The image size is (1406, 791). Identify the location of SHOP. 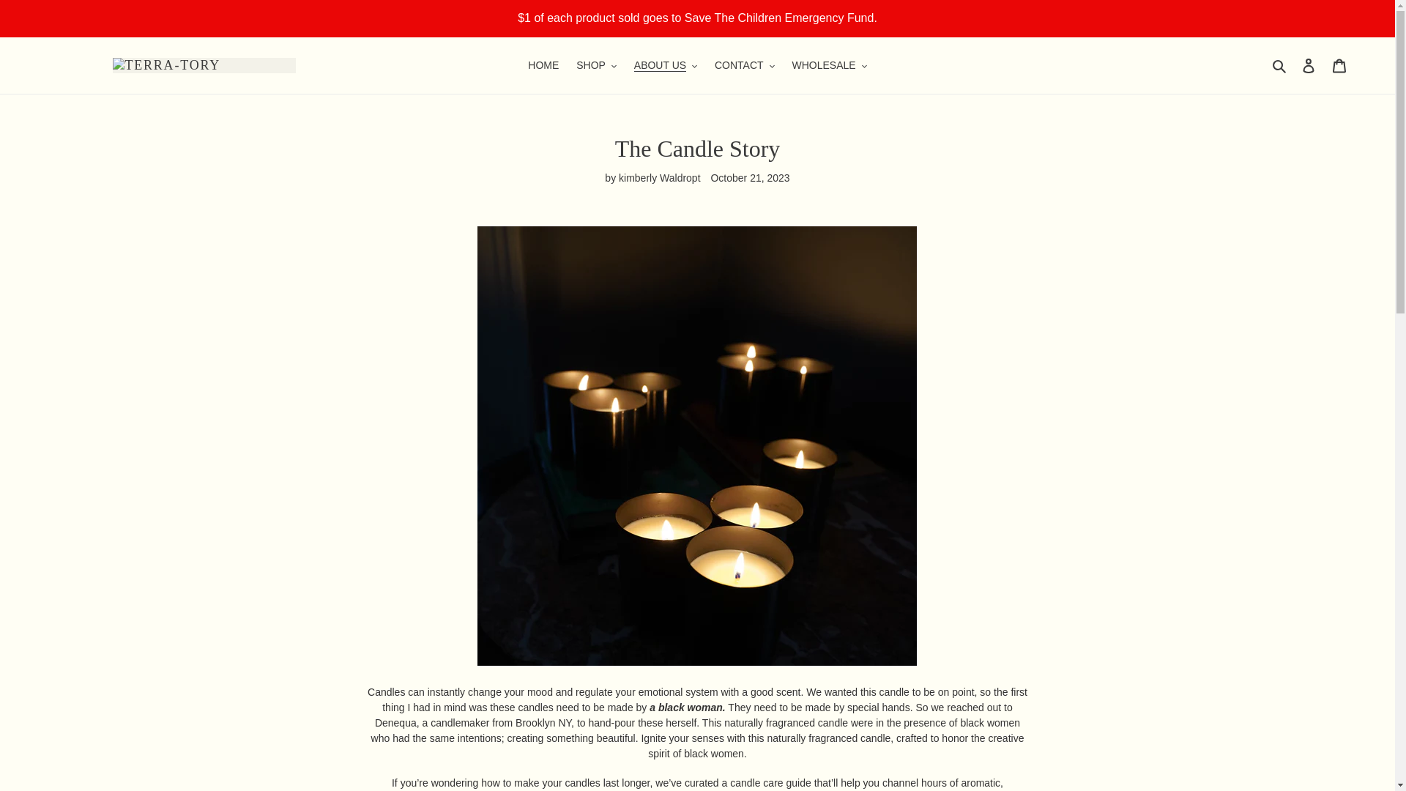
(596, 64).